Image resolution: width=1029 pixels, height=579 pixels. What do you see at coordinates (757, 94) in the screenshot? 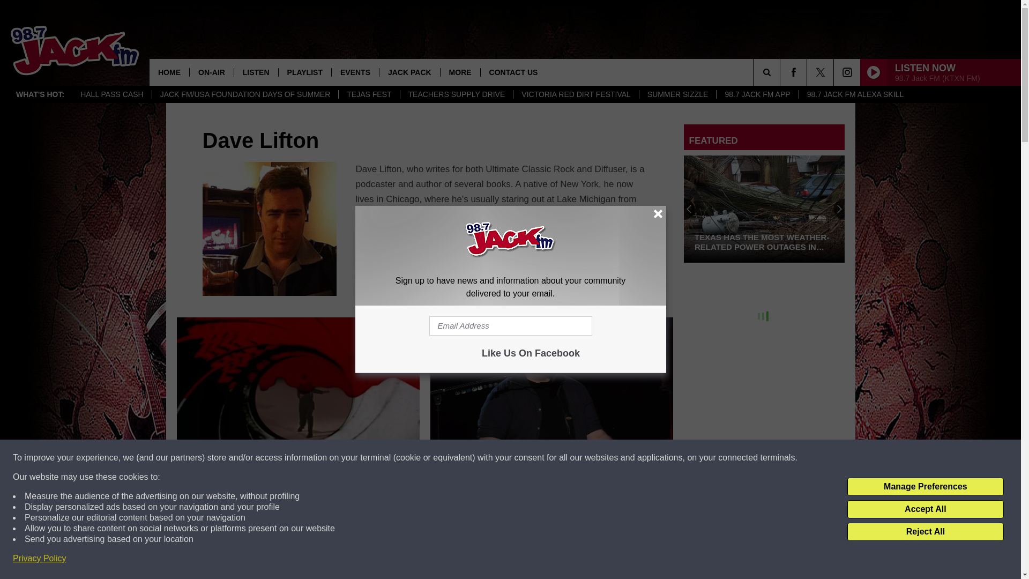
I see `98.7 JACK FM APP` at bounding box center [757, 94].